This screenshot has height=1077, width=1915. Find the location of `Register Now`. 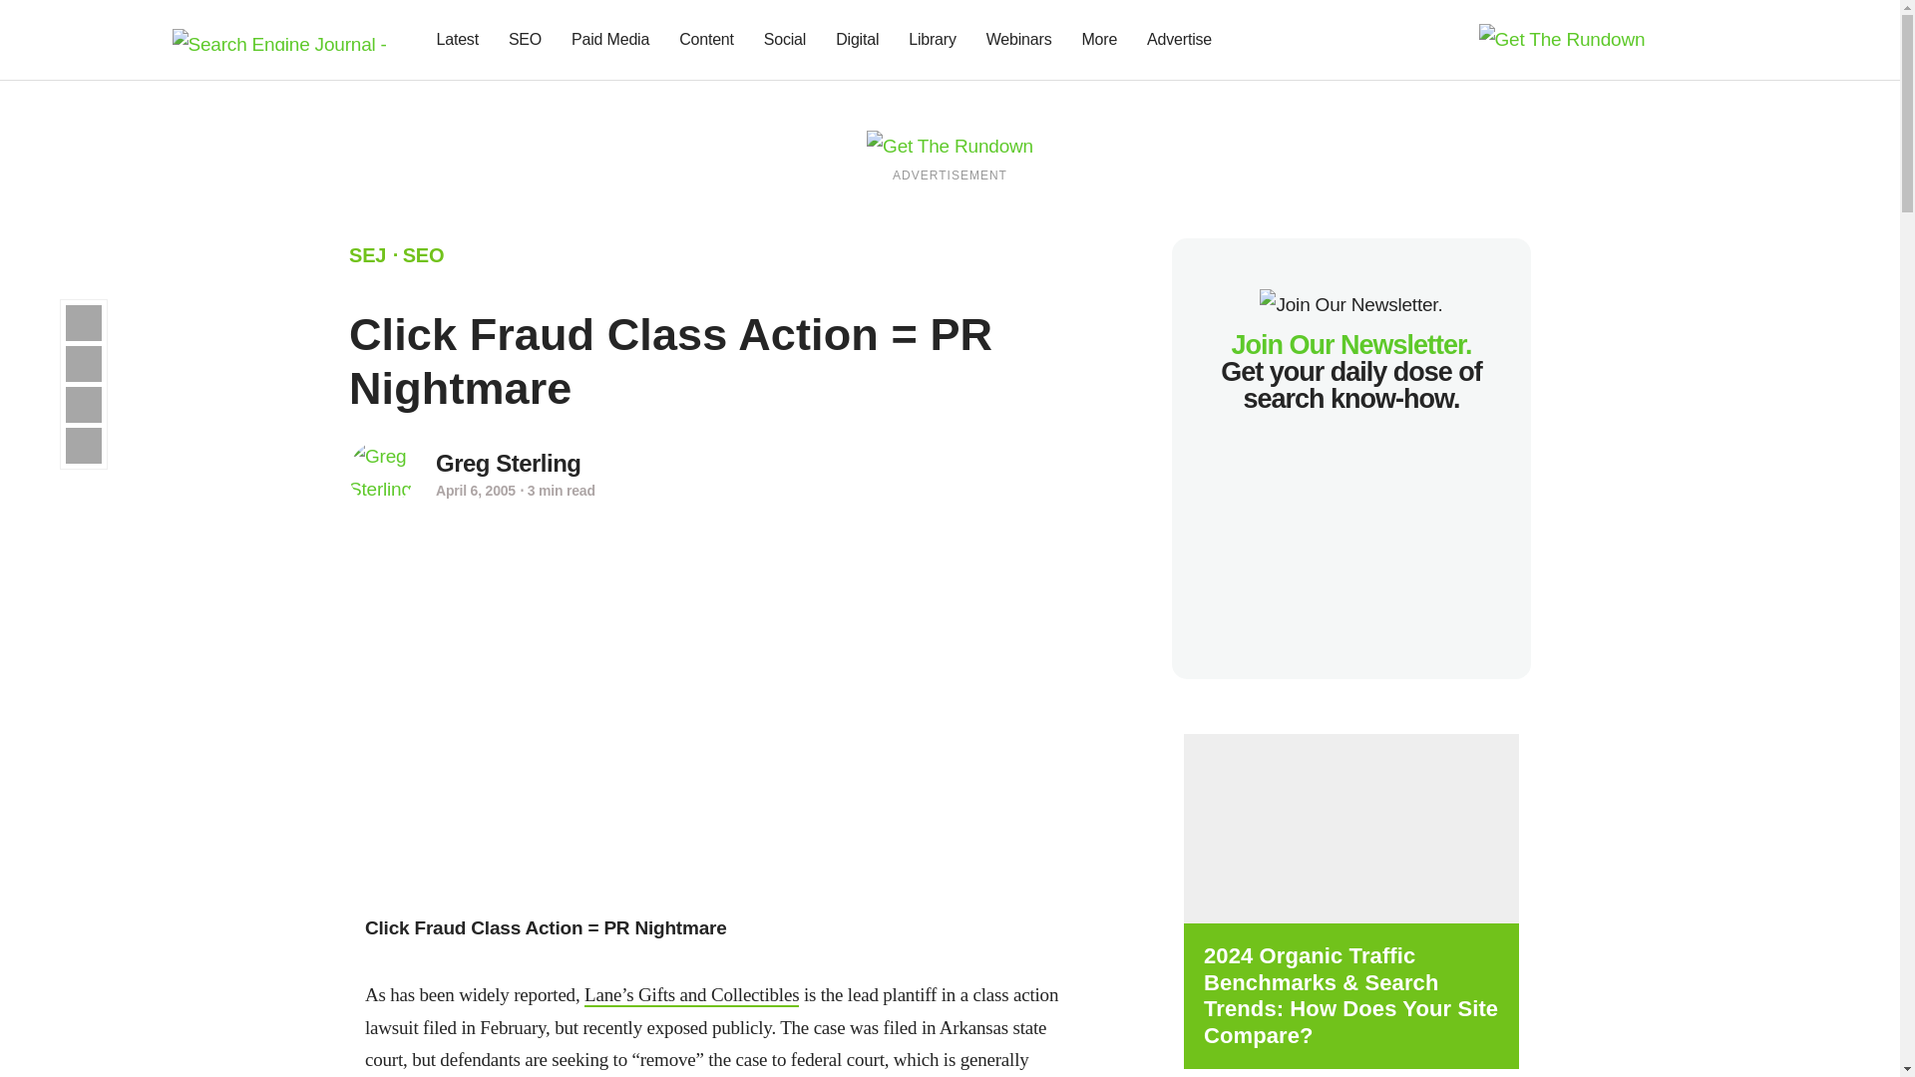

Register Now is located at coordinates (1350, 827).